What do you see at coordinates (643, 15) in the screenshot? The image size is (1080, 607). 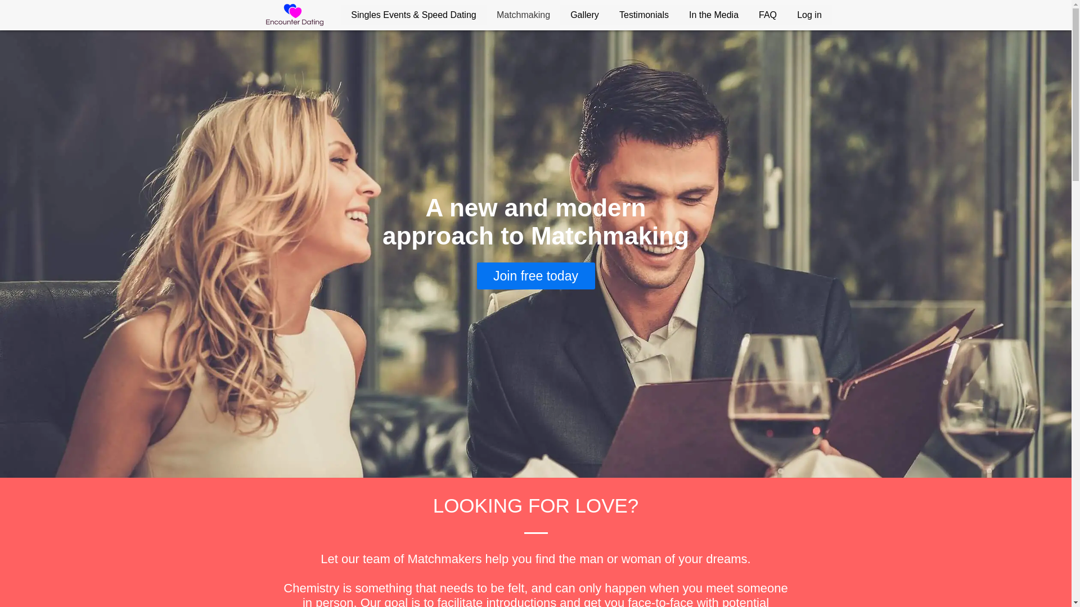 I see `Testimonials` at bounding box center [643, 15].